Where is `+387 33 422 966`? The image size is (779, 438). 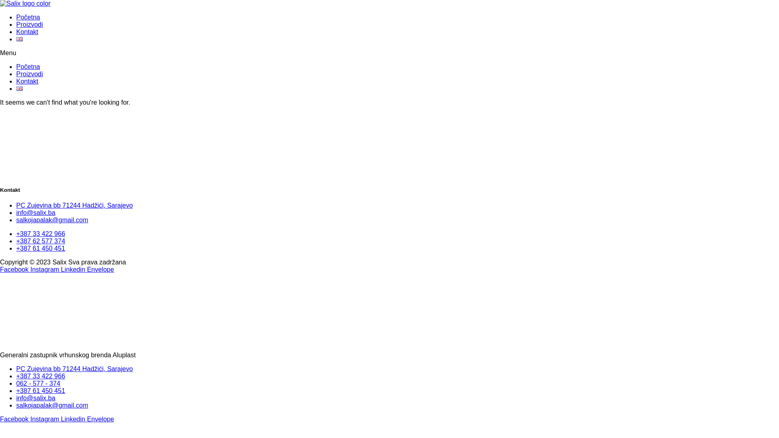 +387 33 422 966 is located at coordinates (41, 376).